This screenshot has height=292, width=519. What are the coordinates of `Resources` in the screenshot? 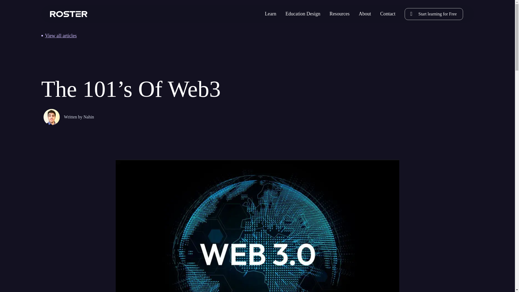 It's located at (340, 14).